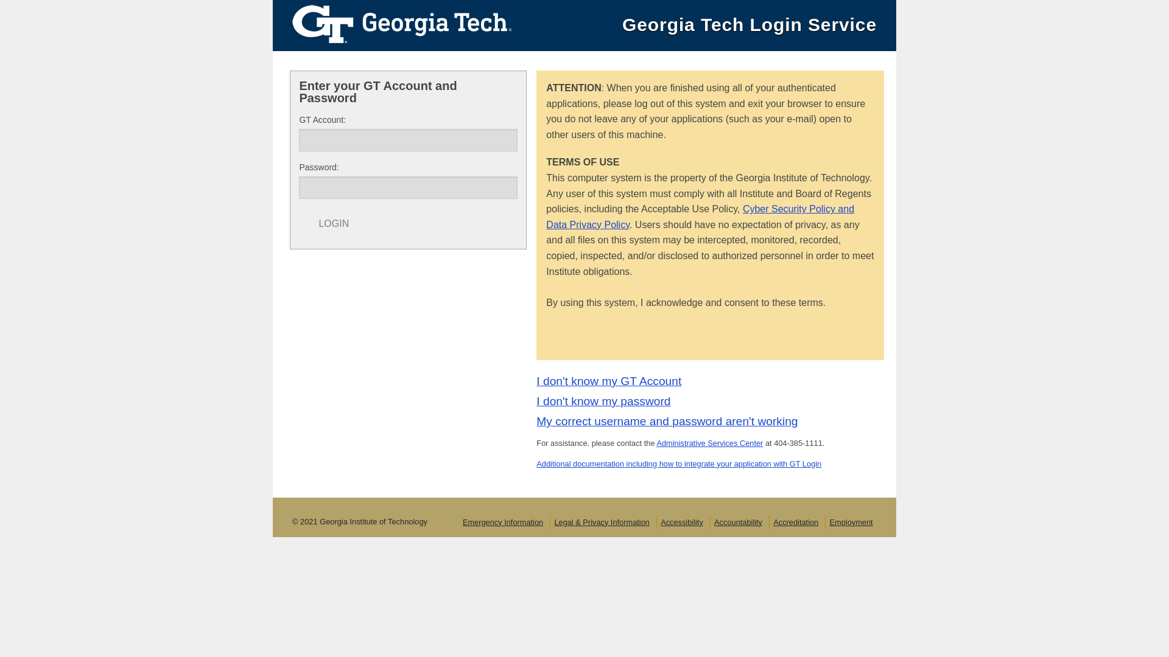  Describe the element at coordinates (667, 421) in the screenshot. I see `My correct username and password aren't working` at that location.